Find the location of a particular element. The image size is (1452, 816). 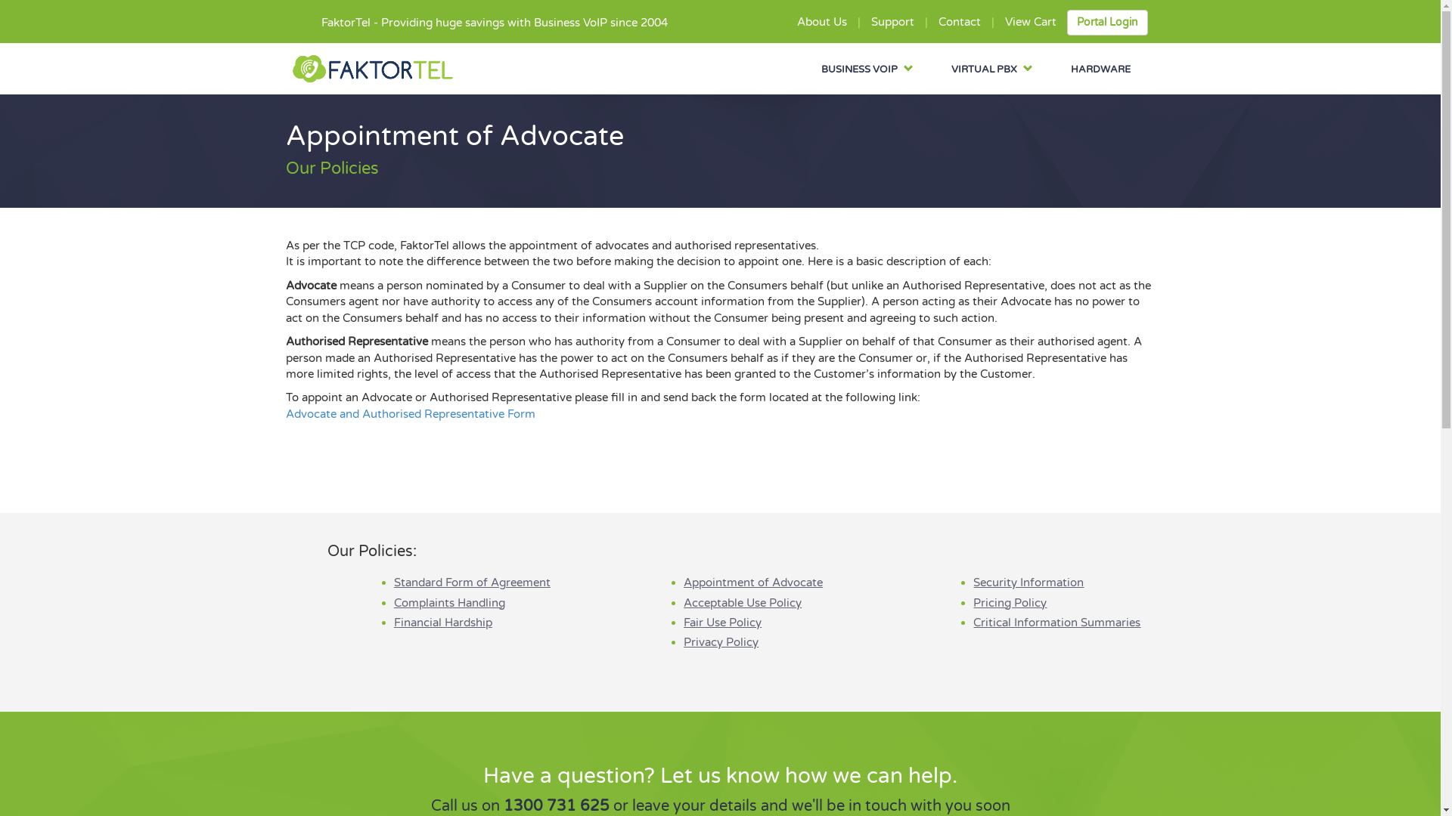

View Cart is located at coordinates (1030, 22).